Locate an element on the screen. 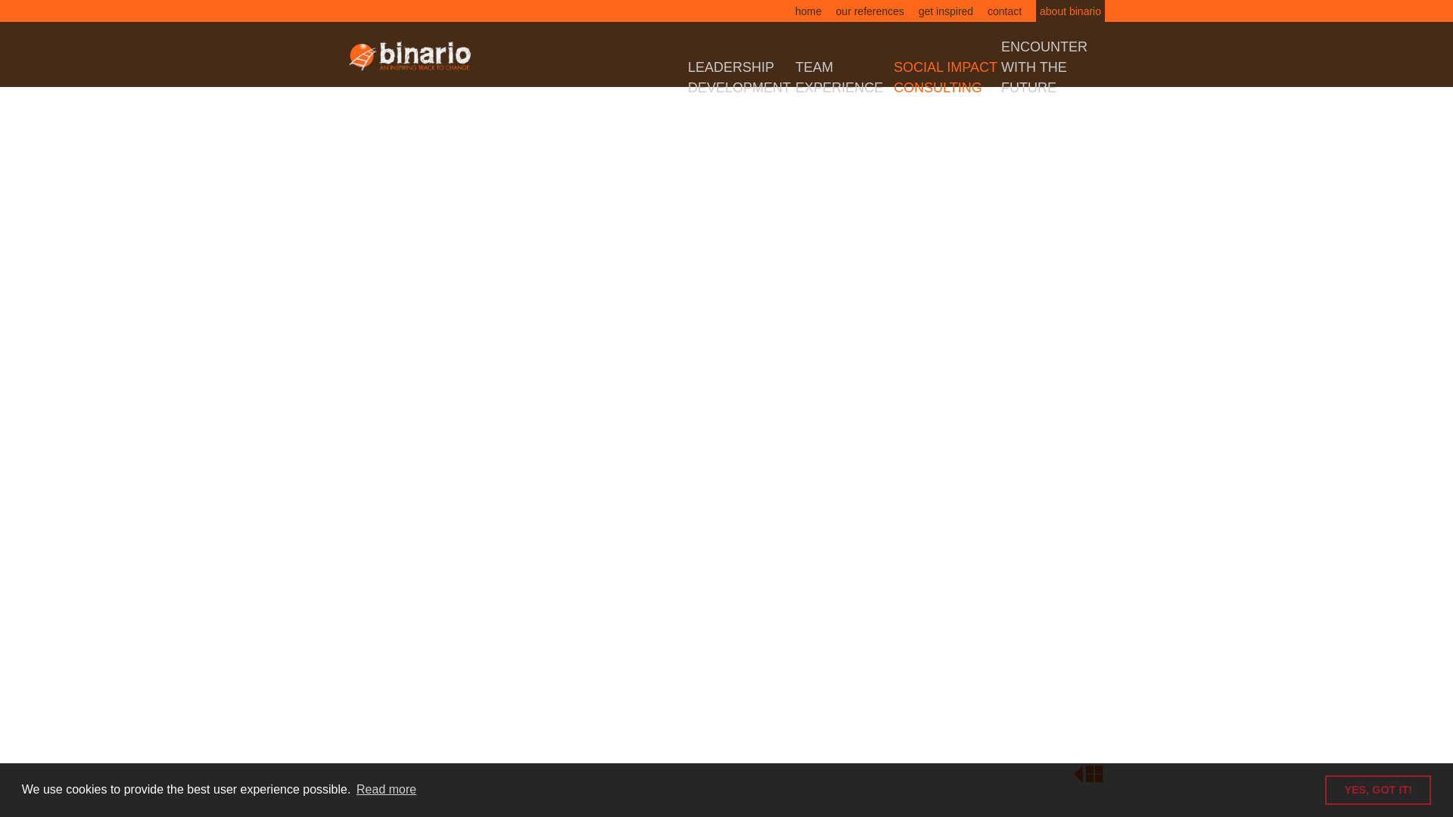  about binario is located at coordinates (1070, 11).